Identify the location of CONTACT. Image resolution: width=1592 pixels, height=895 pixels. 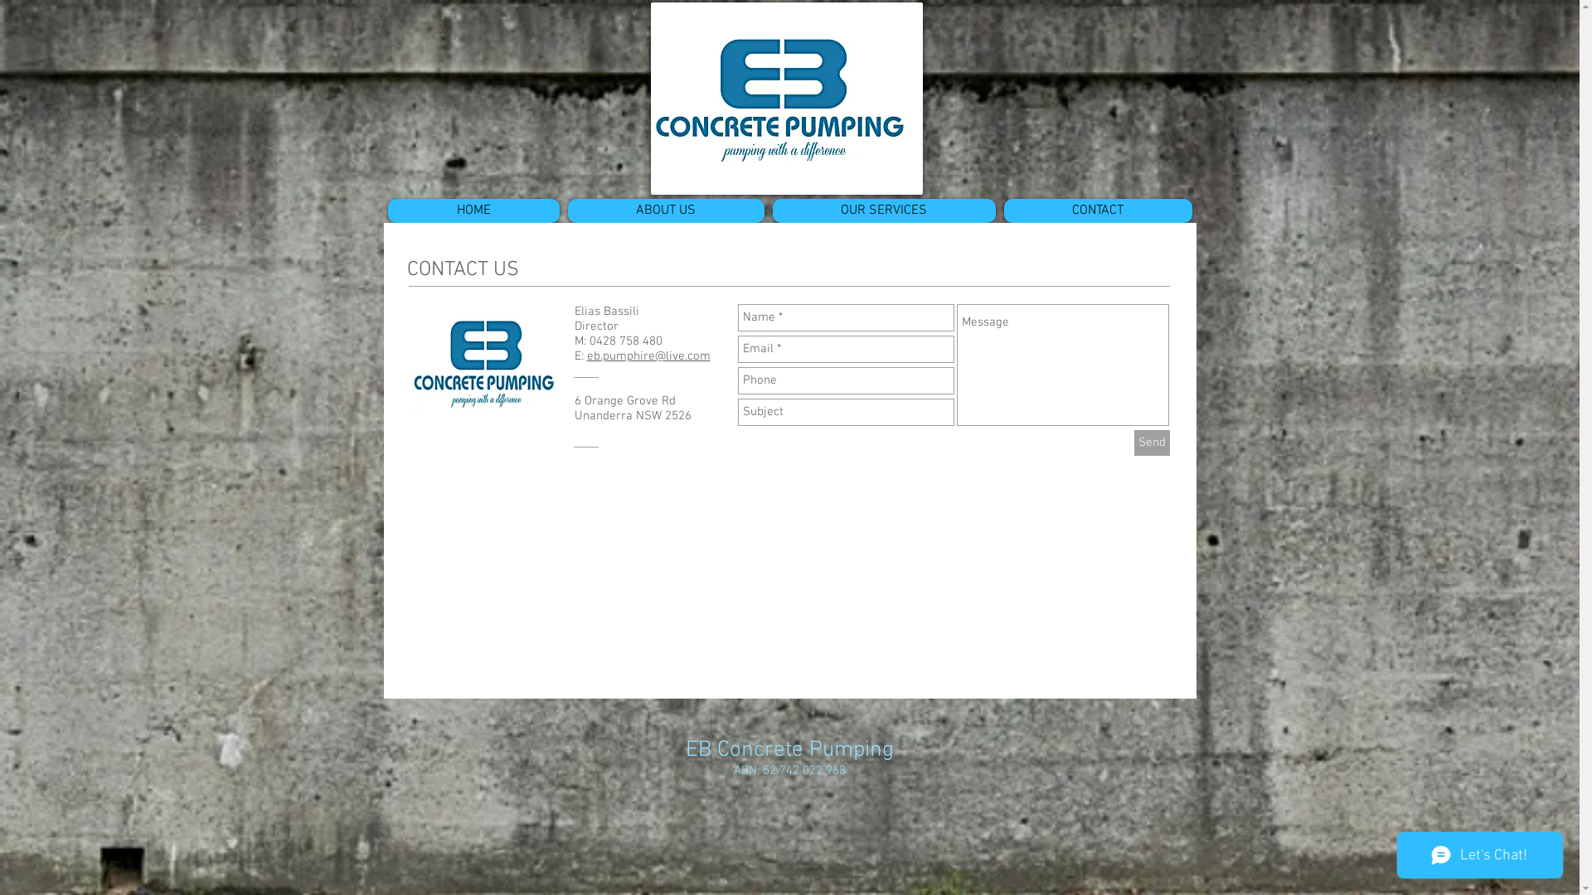
(1098, 210).